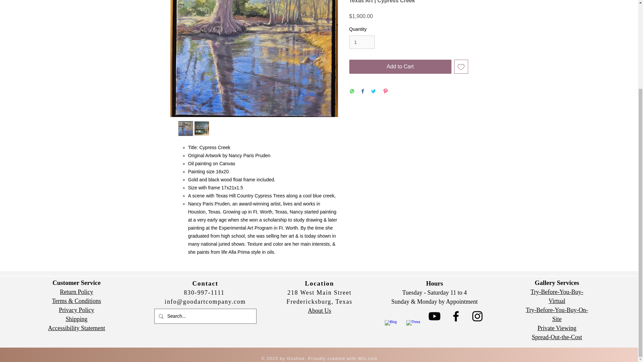 The image size is (643, 362). I want to click on Accessibility Statement, so click(76, 328).